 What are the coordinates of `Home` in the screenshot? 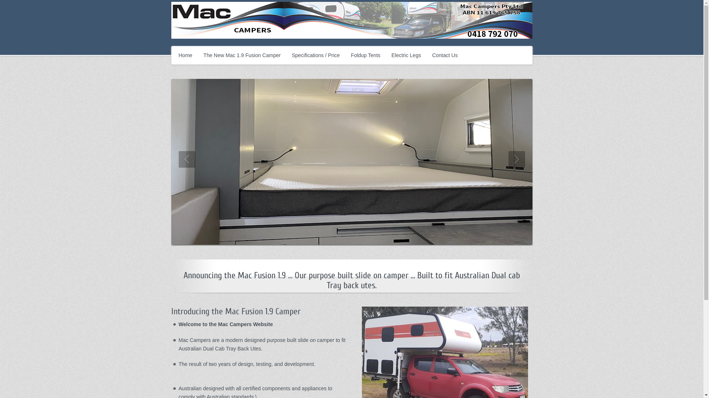 It's located at (185, 55).